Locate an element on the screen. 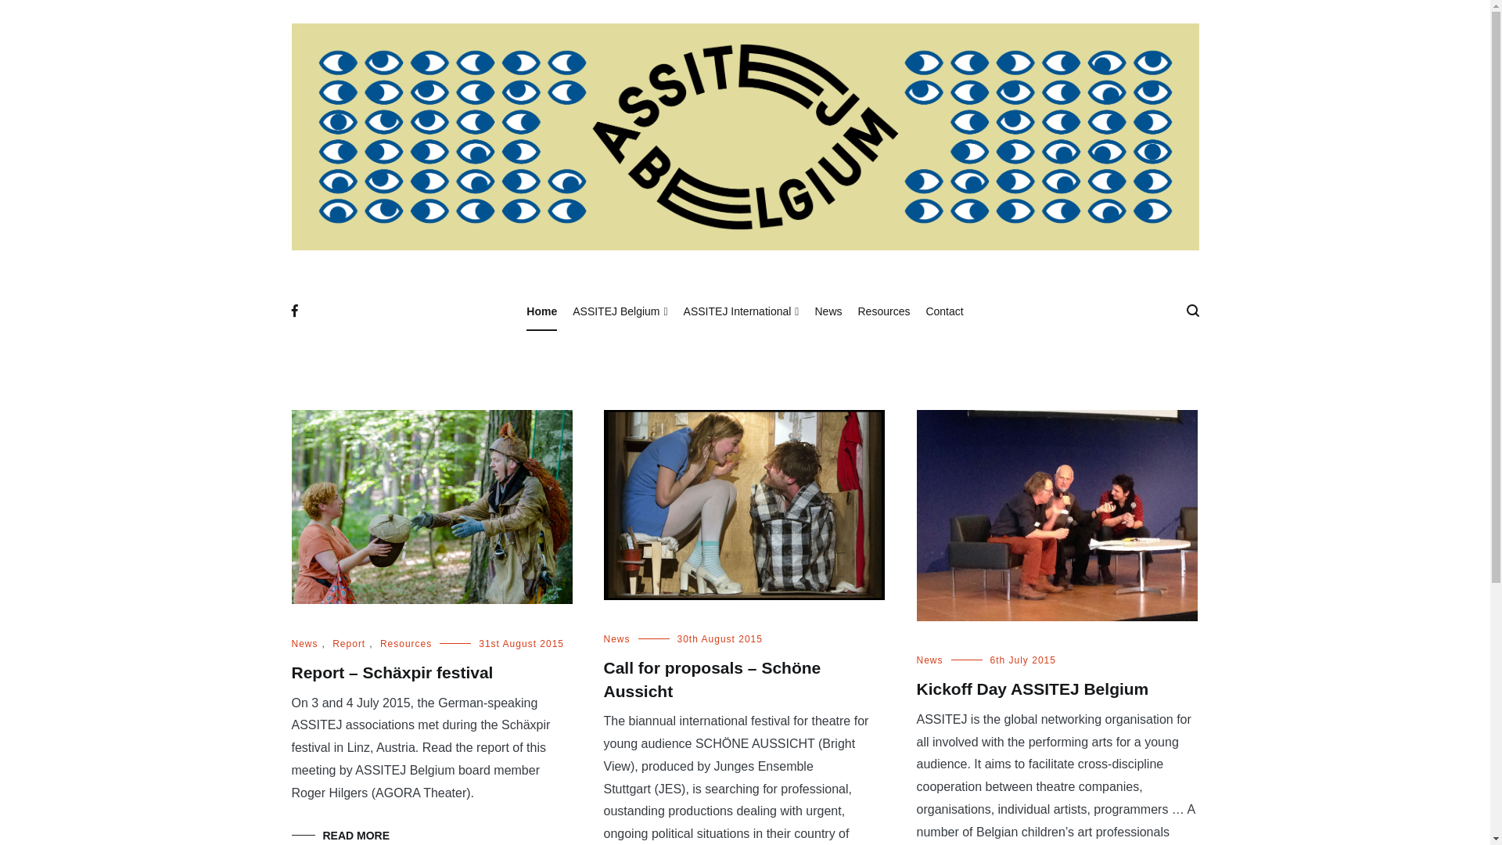 The image size is (1502, 845). READ MORE is located at coordinates (340, 836).